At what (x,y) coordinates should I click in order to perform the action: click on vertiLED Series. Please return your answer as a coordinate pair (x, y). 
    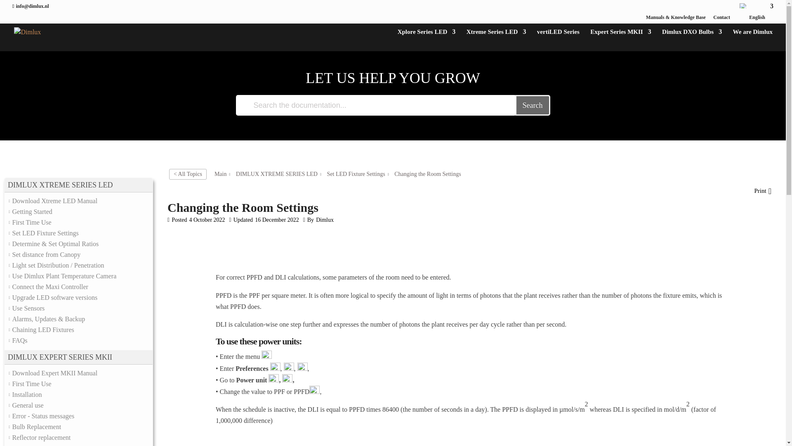
    Looking at the image, I should click on (558, 40).